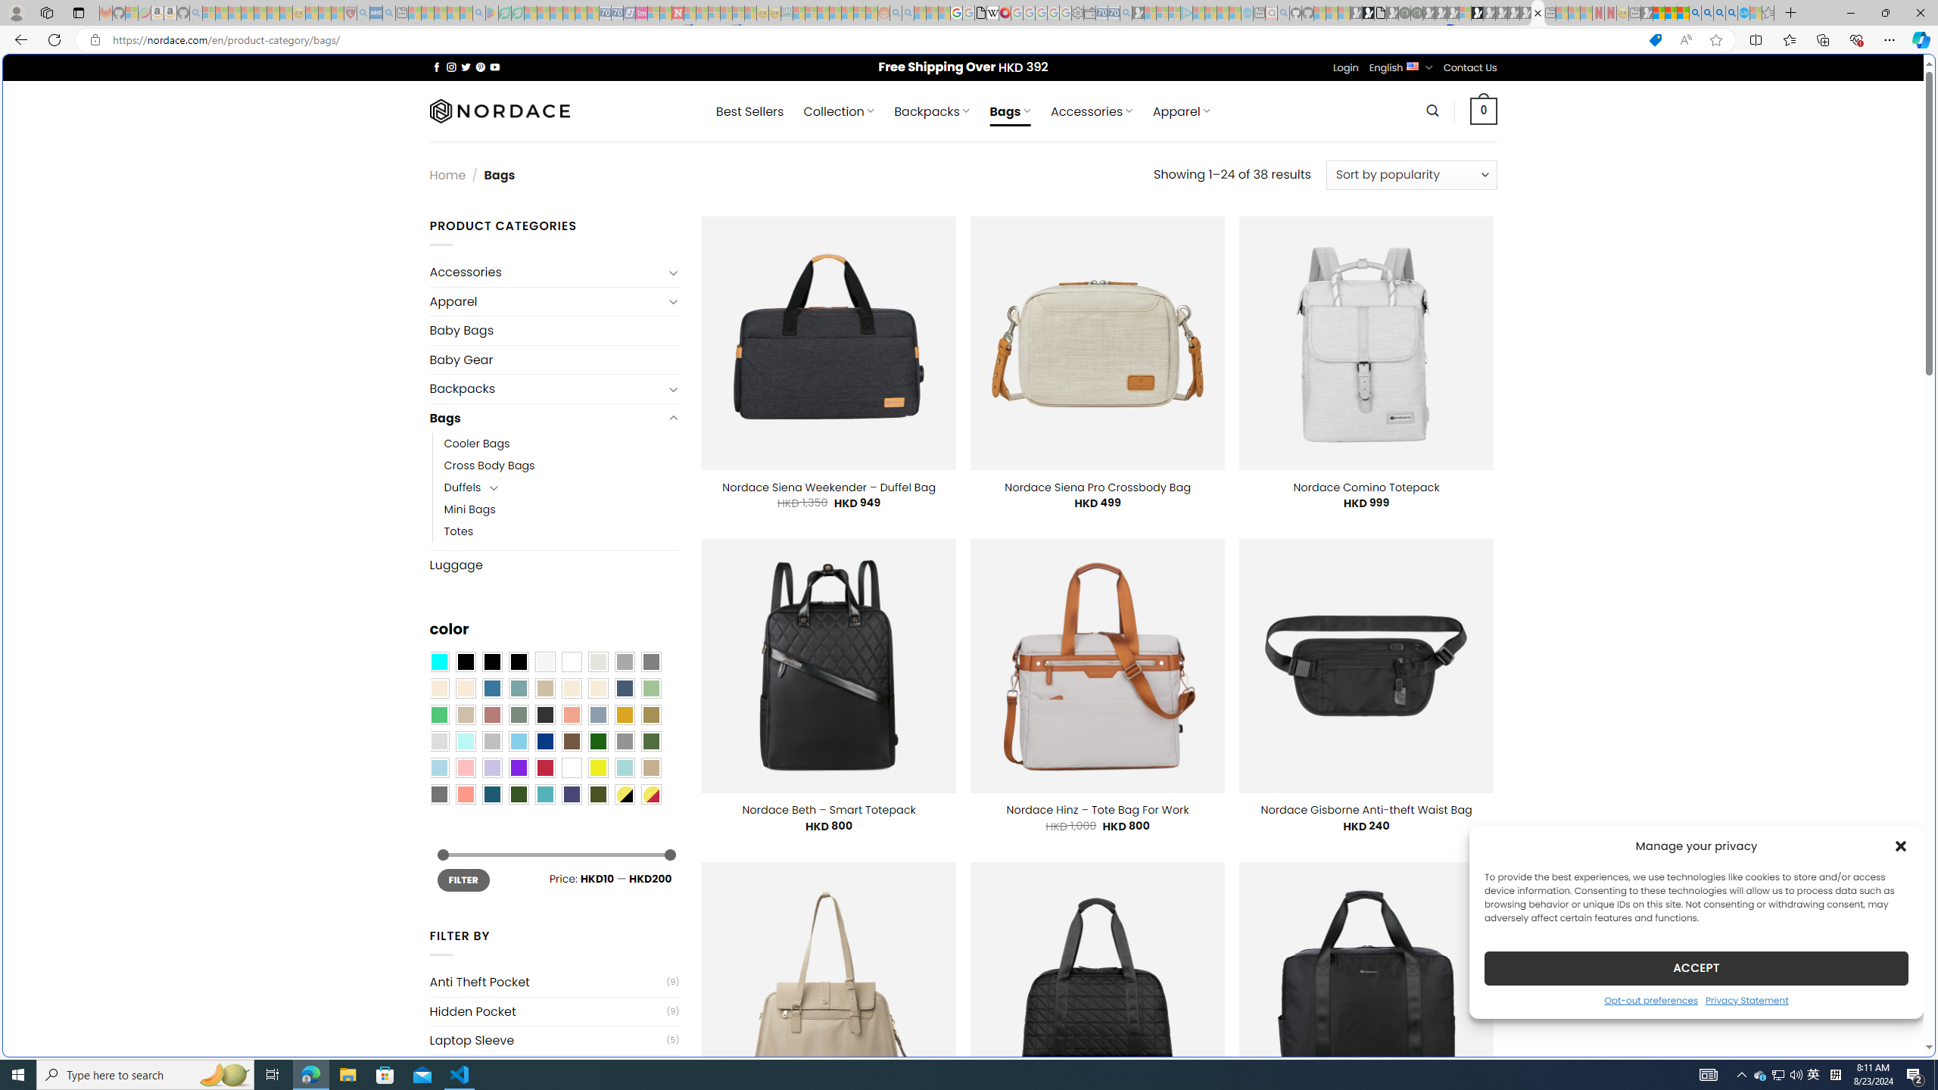  What do you see at coordinates (1228, 145) in the screenshot?
I see `Search or enter web address` at bounding box center [1228, 145].